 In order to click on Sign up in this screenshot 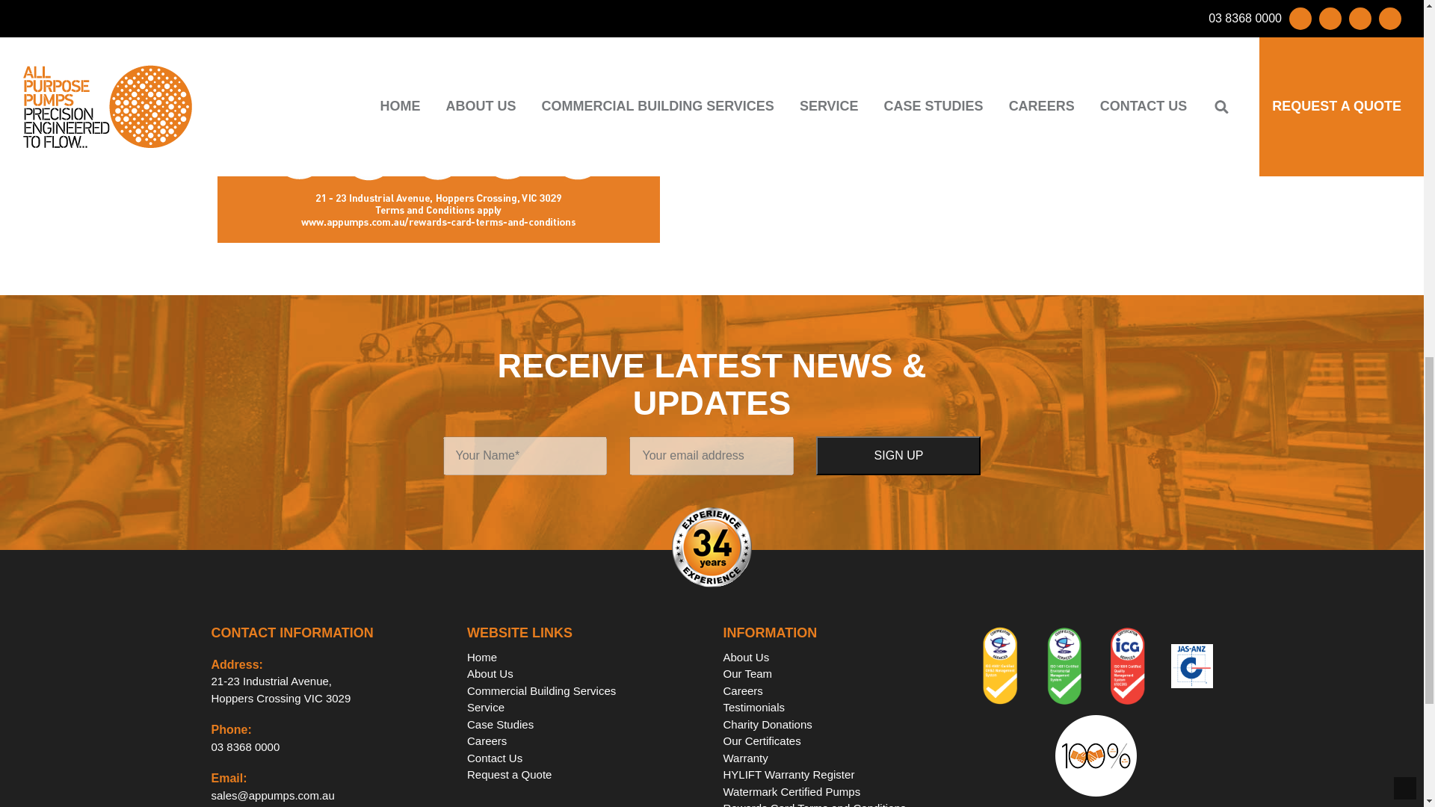, I will do `click(486, 707)`.